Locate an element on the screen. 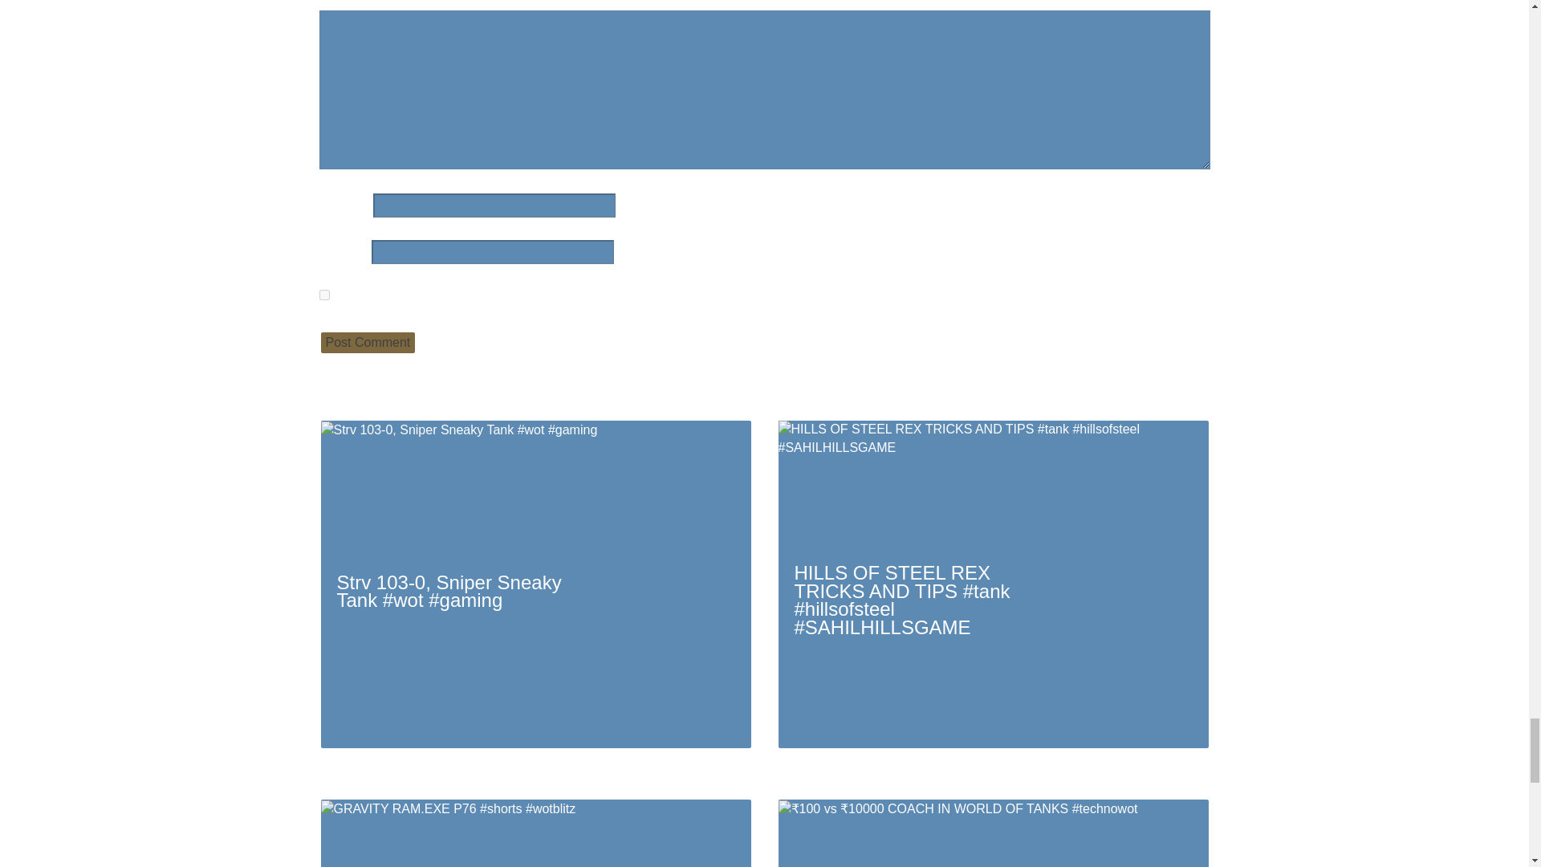 The width and height of the screenshot is (1541, 867). yes is located at coordinates (324, 294).